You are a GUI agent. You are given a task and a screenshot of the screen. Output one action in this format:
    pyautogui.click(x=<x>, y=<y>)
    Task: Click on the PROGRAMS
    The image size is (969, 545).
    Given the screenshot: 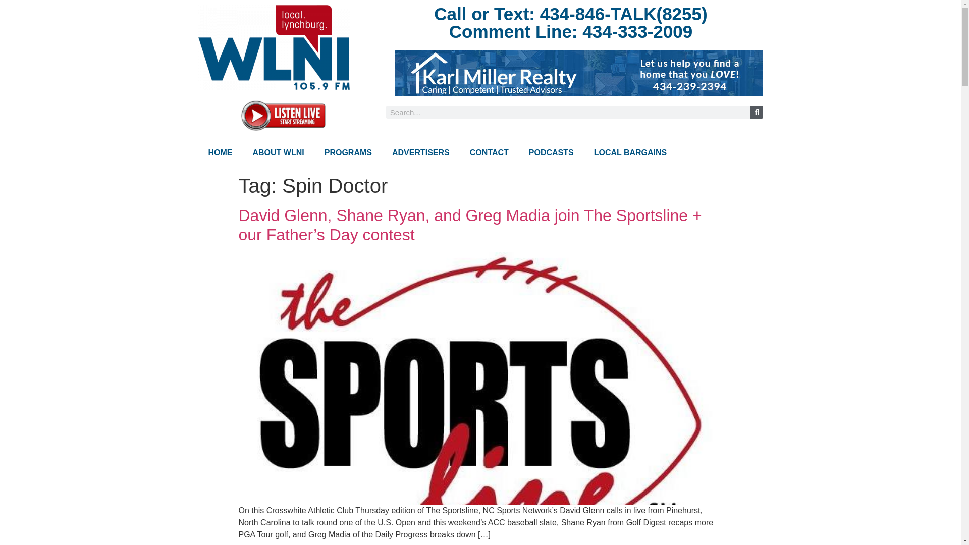 What is the action you would take?
    pyautogui.click(x=348, y=152)
    